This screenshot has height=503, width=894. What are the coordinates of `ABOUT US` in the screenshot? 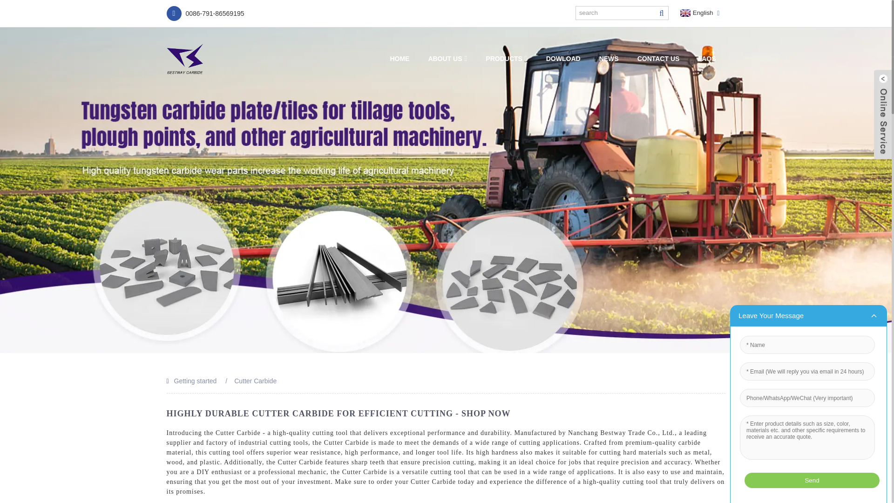 It's located at (447, 59).